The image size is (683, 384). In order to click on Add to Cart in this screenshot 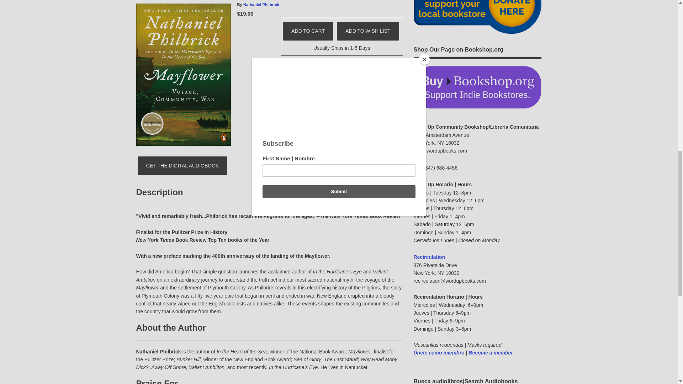, I will do `click(308, 31)`.